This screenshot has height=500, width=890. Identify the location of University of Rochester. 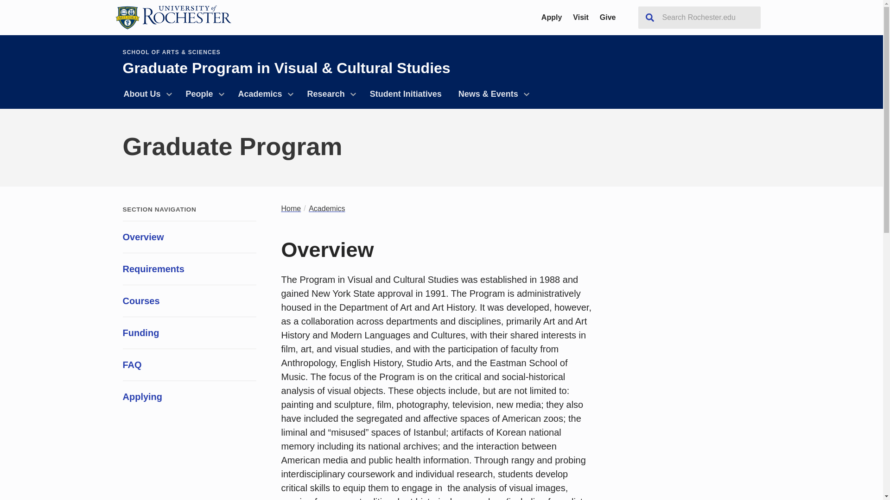
(172, 17).